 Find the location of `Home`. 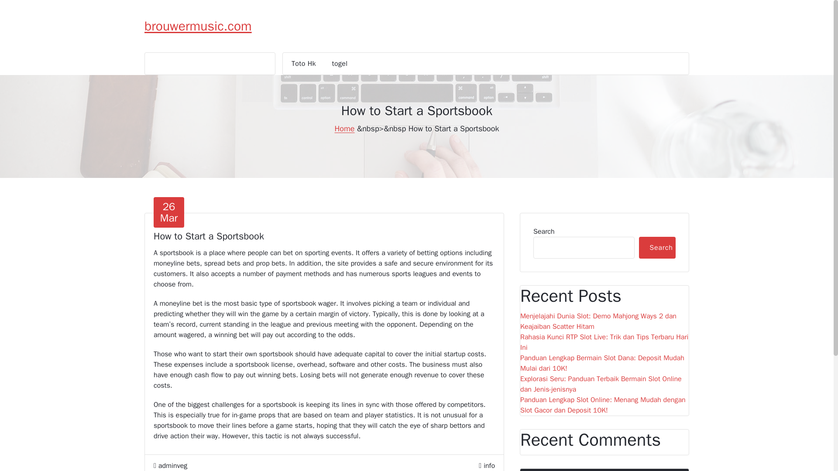

Home is located at coordinates (344, 128).